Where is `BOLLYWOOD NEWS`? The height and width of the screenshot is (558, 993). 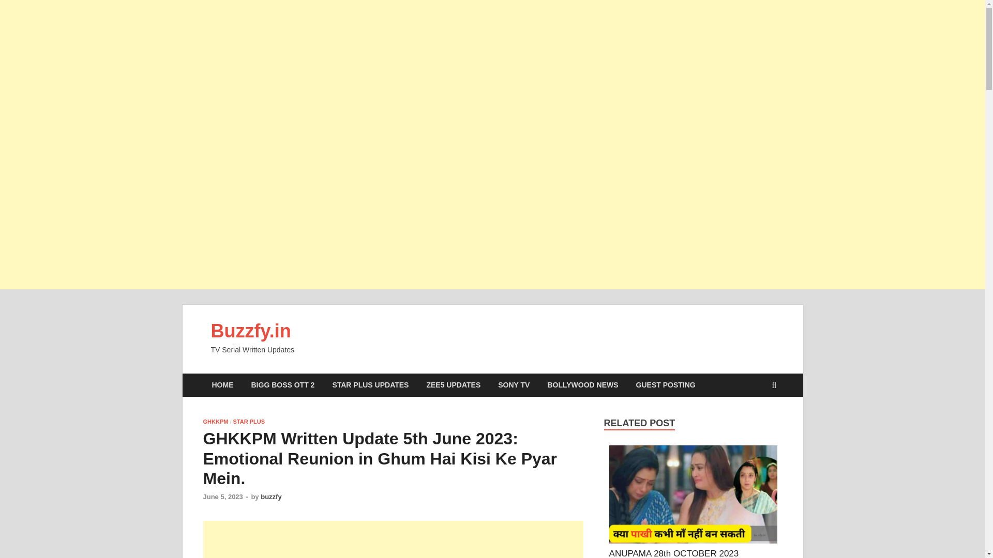 BOLLYWOOD NEWS is located at coordinates (582, 384).